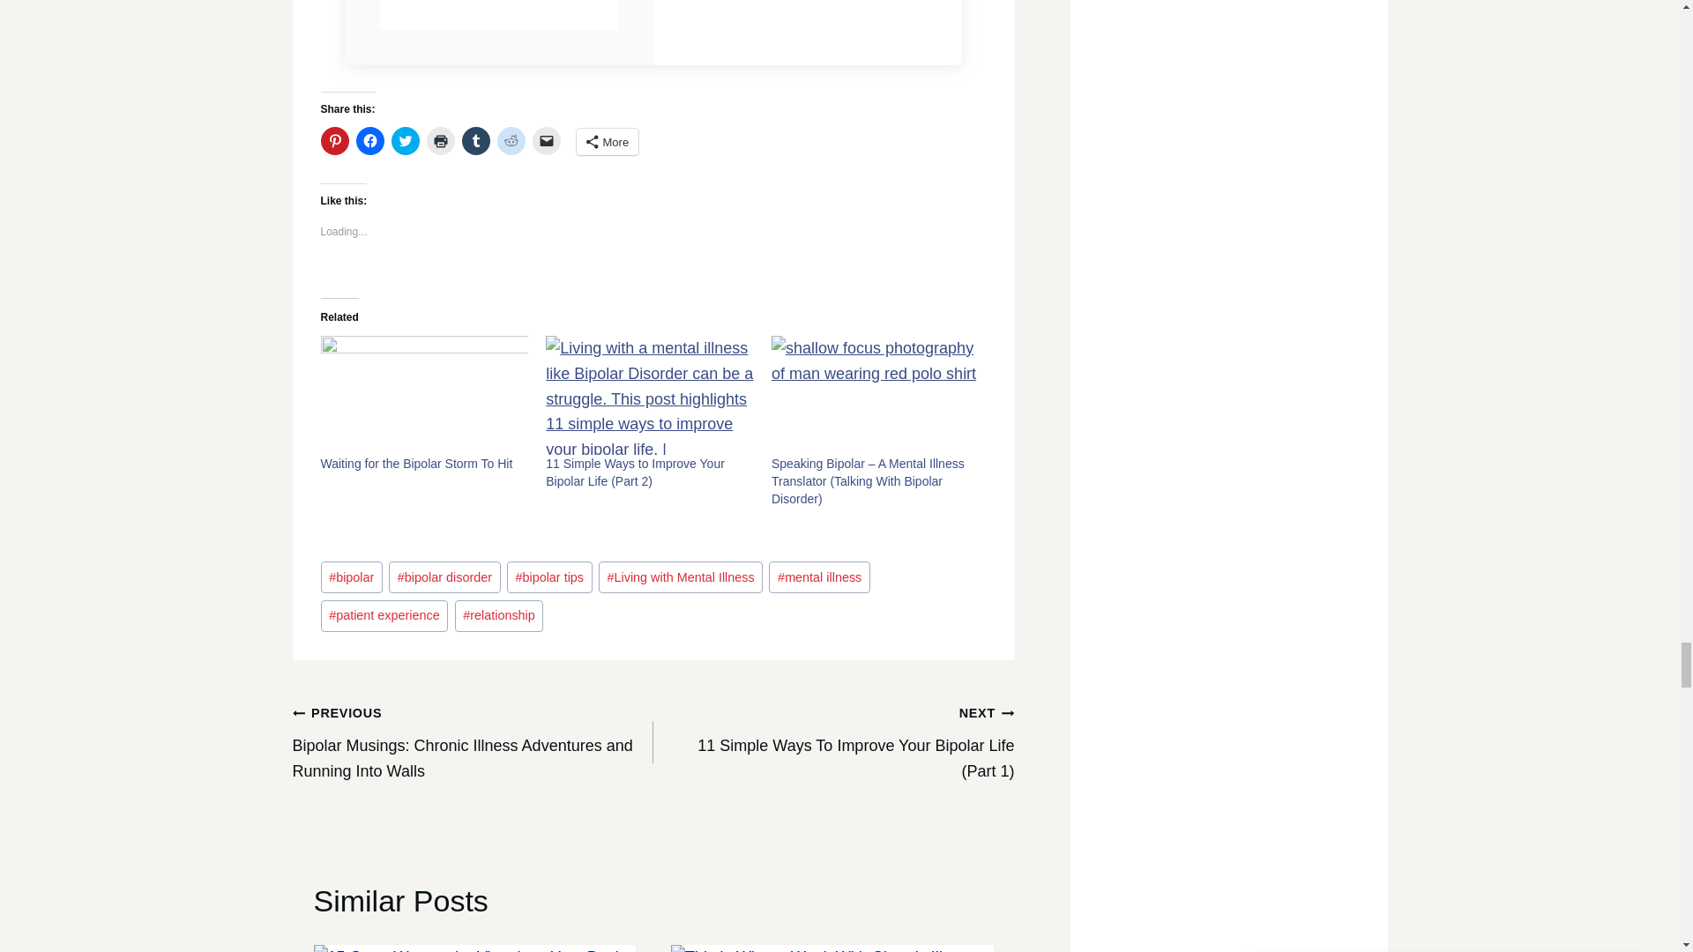 Image resolution: width=1693 pixels, height=952 pixels. Describe the element at coordinates (547, 141) in the screenshot. I see `Click to email a link to a friend` at that location.